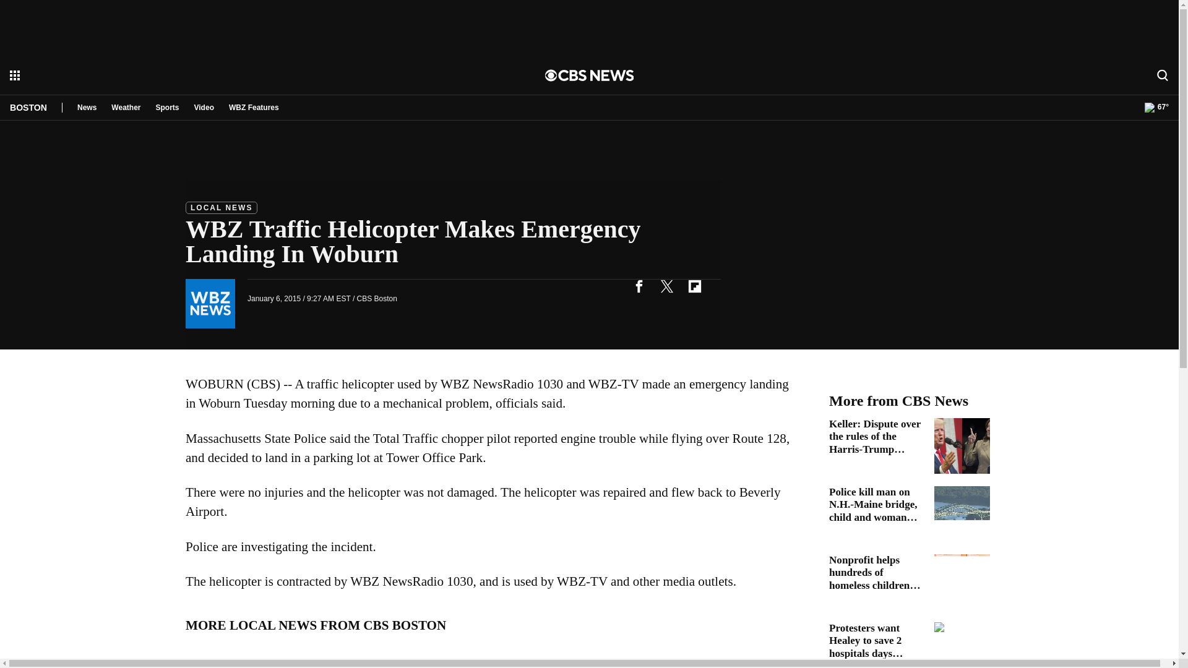 The width and height of the screenshot is (1188, 668). What do you see at coordinates (666, 286) in the screenshot?
I see `twitter` at bounding box center [666, 286].